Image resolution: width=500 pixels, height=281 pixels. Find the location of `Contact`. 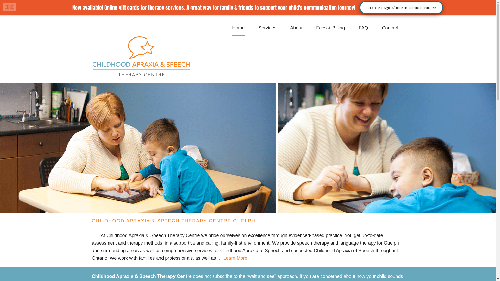

Contact is located at coordinates (390, 28).